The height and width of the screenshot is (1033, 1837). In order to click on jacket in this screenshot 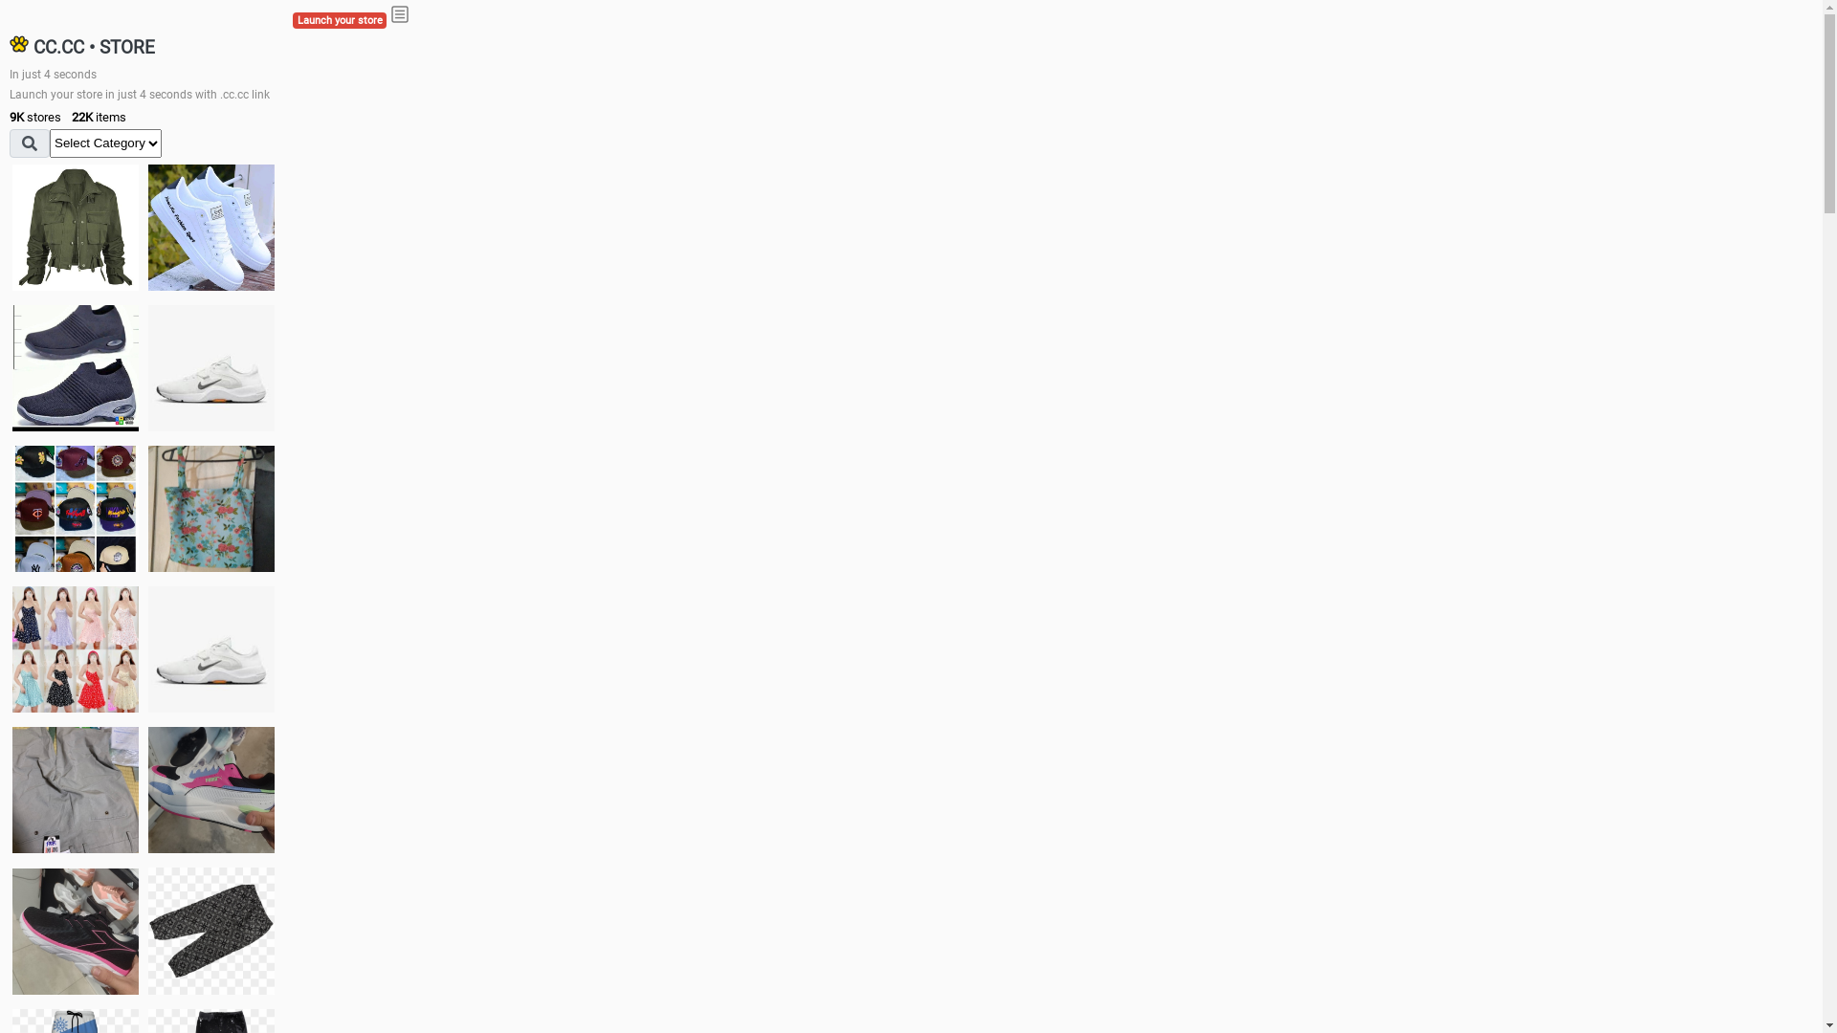, I will do `click(76, 228)`.